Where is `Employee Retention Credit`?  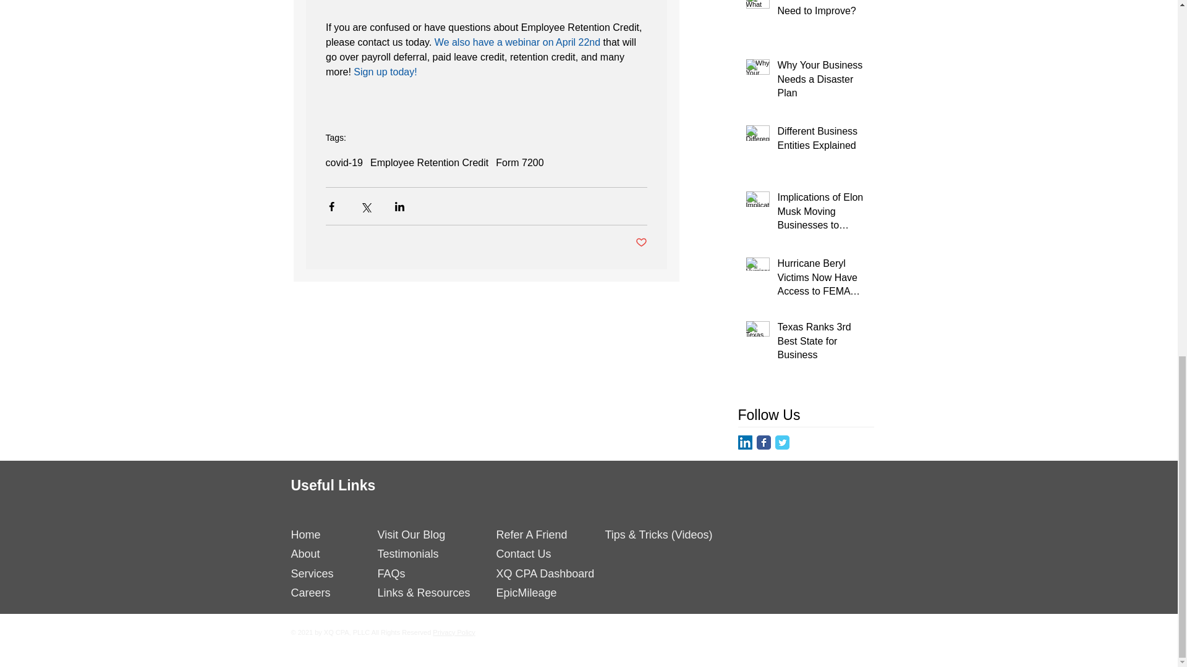
Employee Retention Credit is located at coordinates (429, 163).